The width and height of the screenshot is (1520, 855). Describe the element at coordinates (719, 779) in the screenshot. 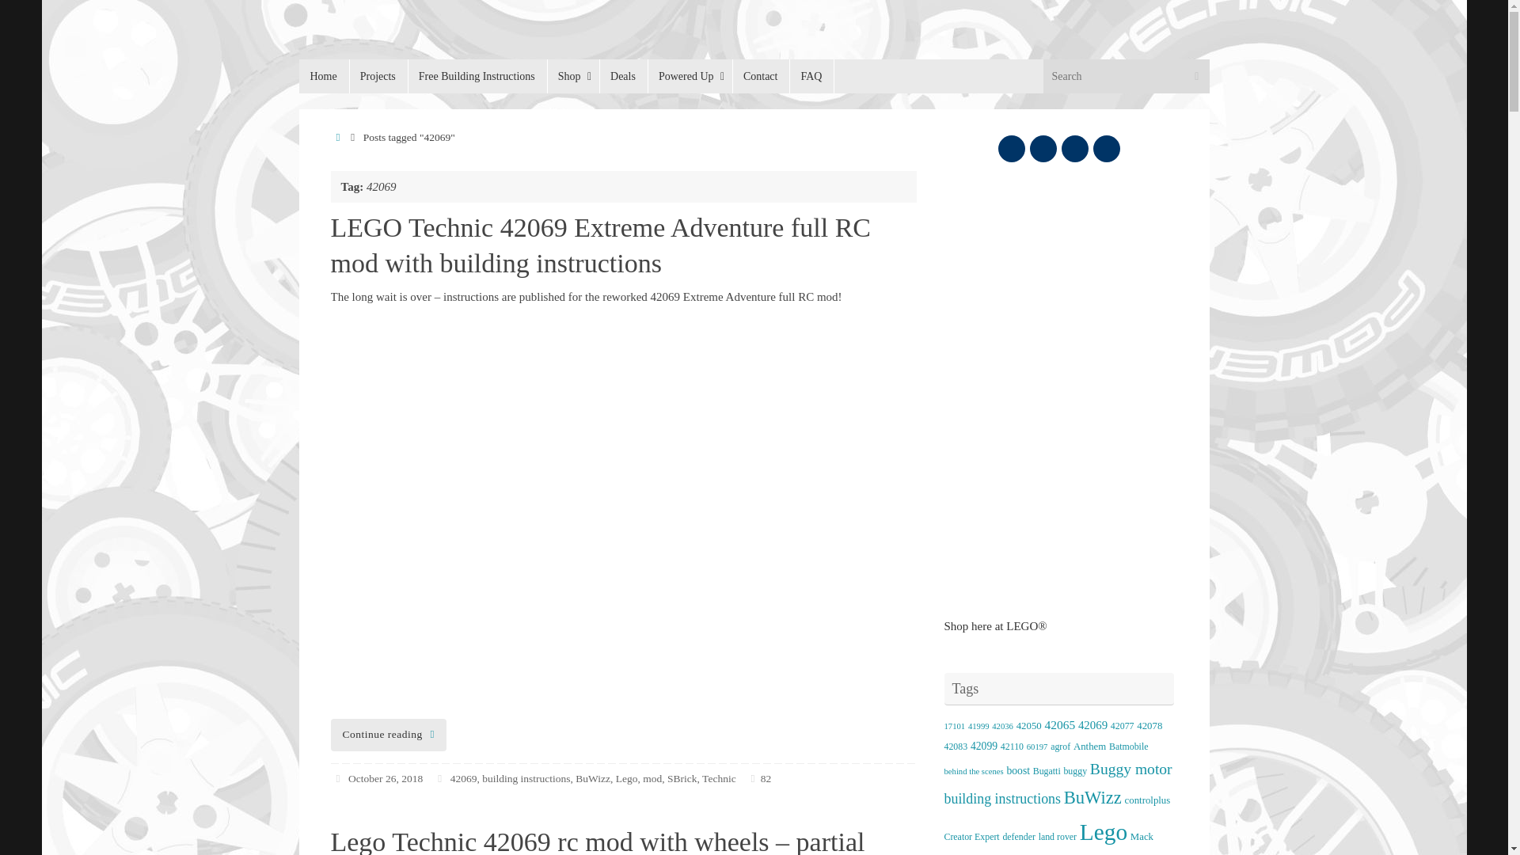

I see `Technic` at that location.